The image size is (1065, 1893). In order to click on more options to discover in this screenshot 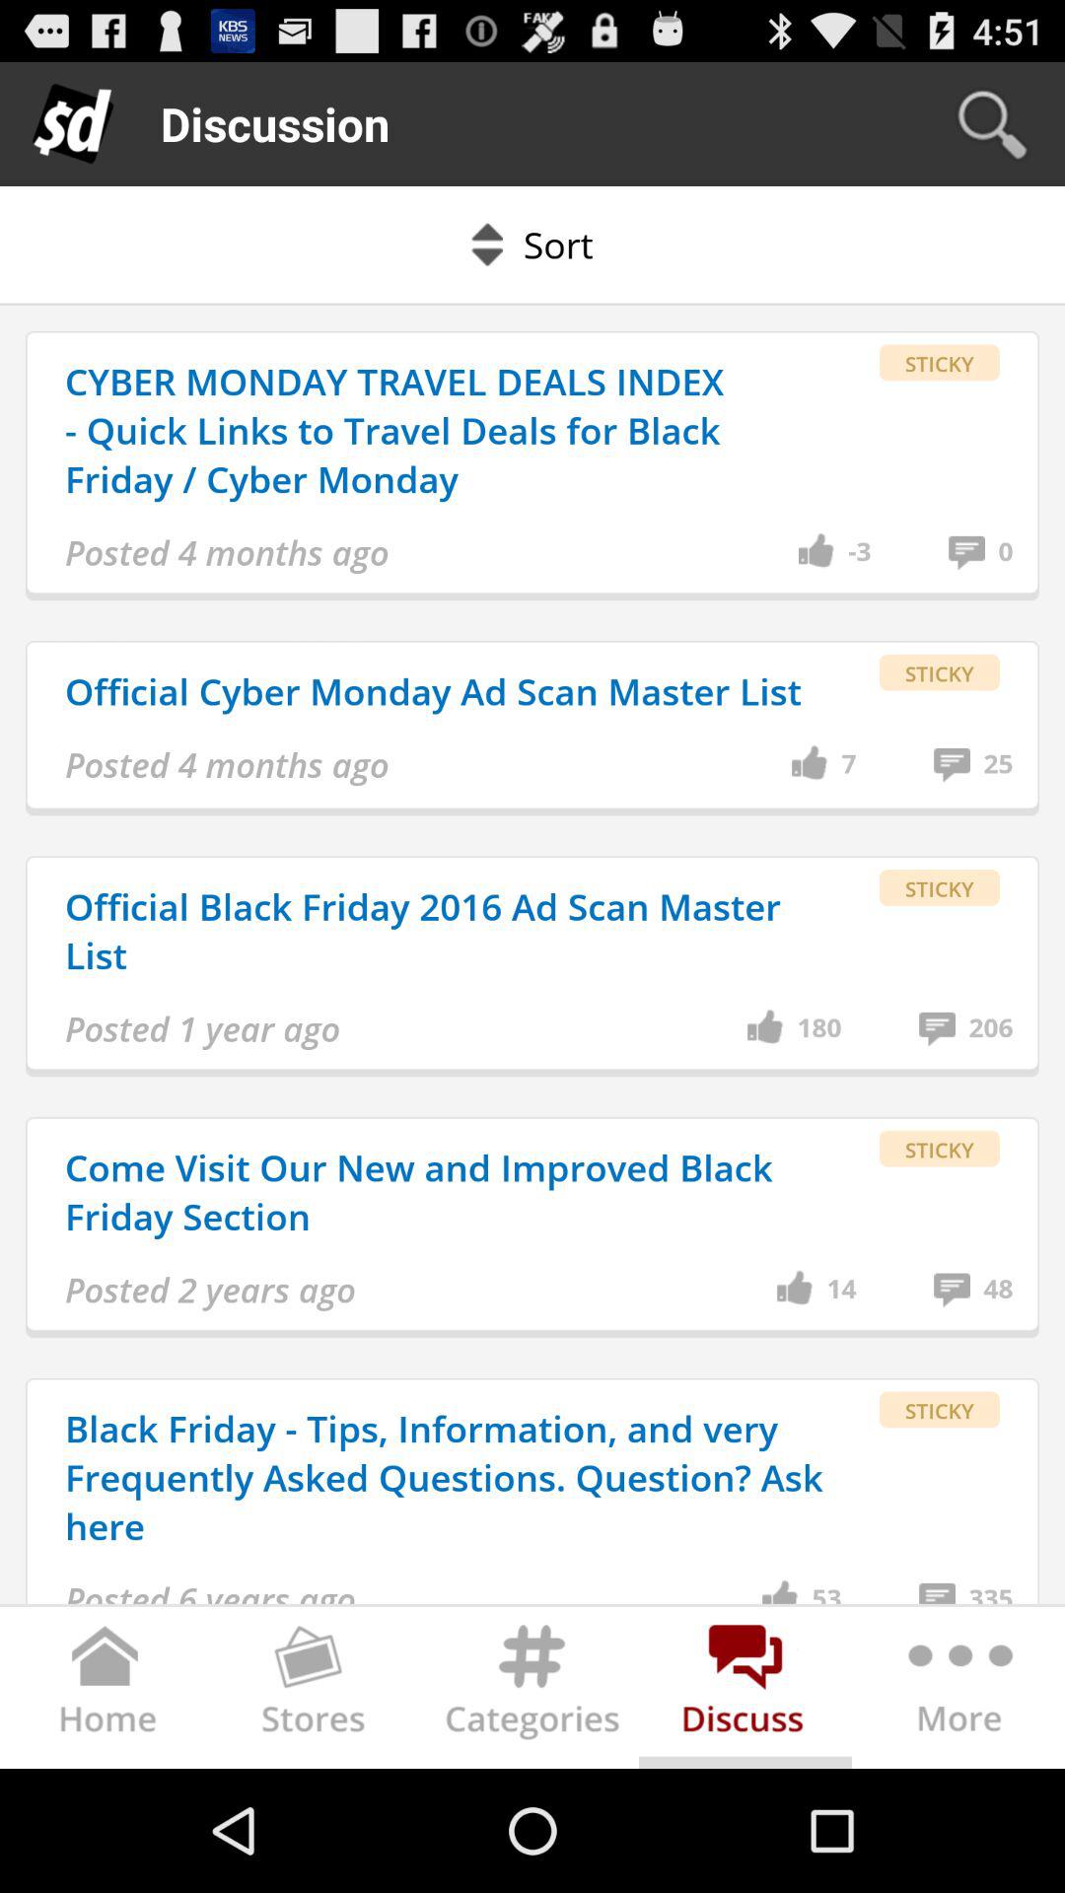, I will do `click(958, 1692)`.